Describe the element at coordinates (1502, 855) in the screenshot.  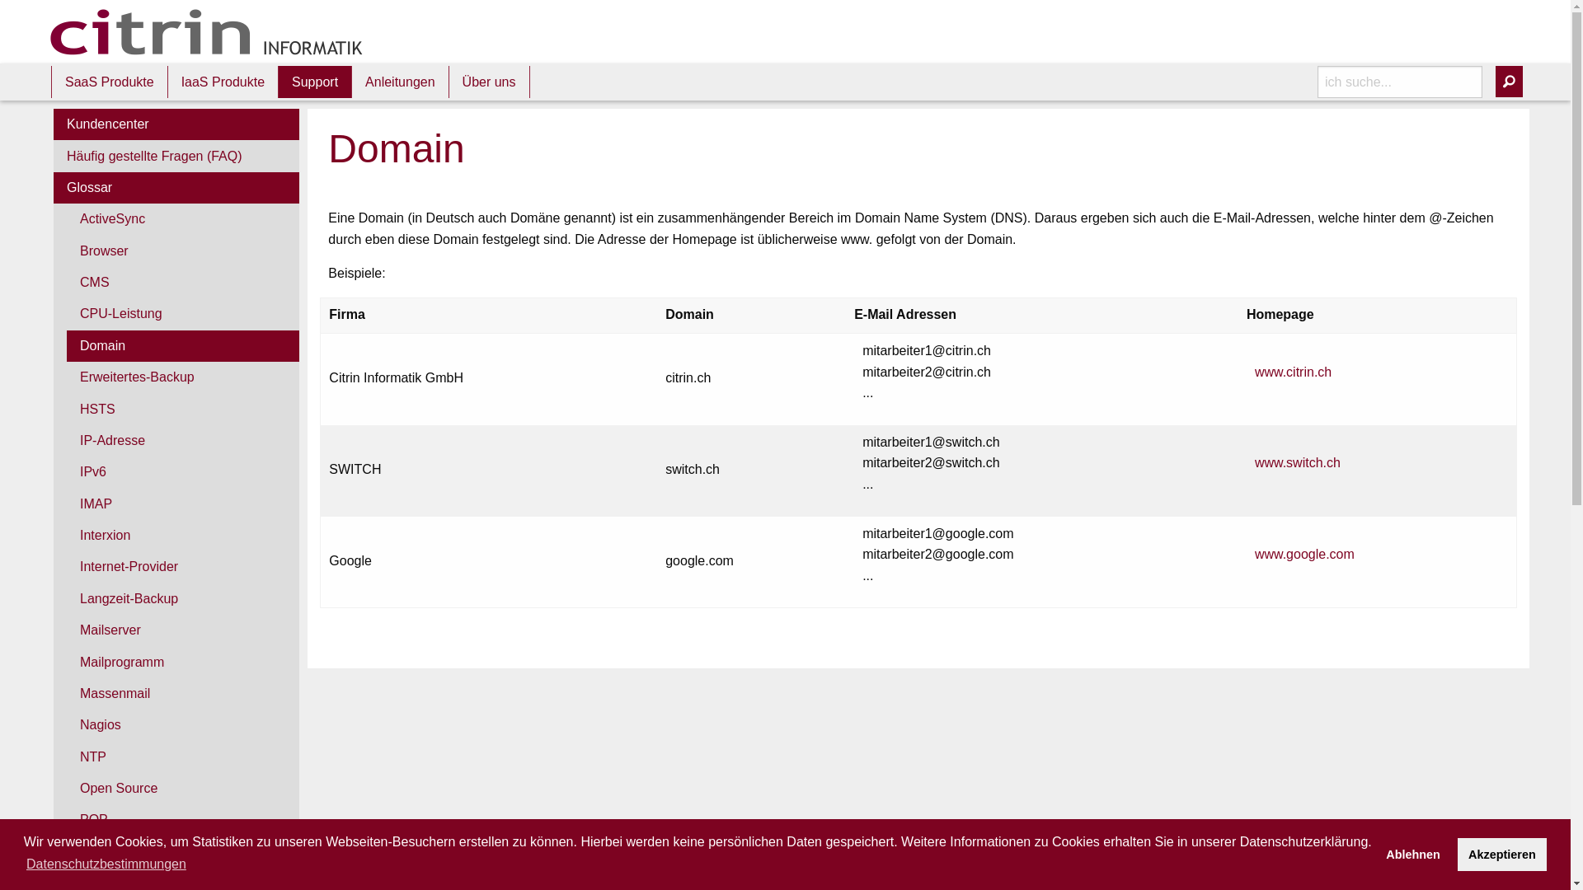
I see `Akzeptieren` at that location.